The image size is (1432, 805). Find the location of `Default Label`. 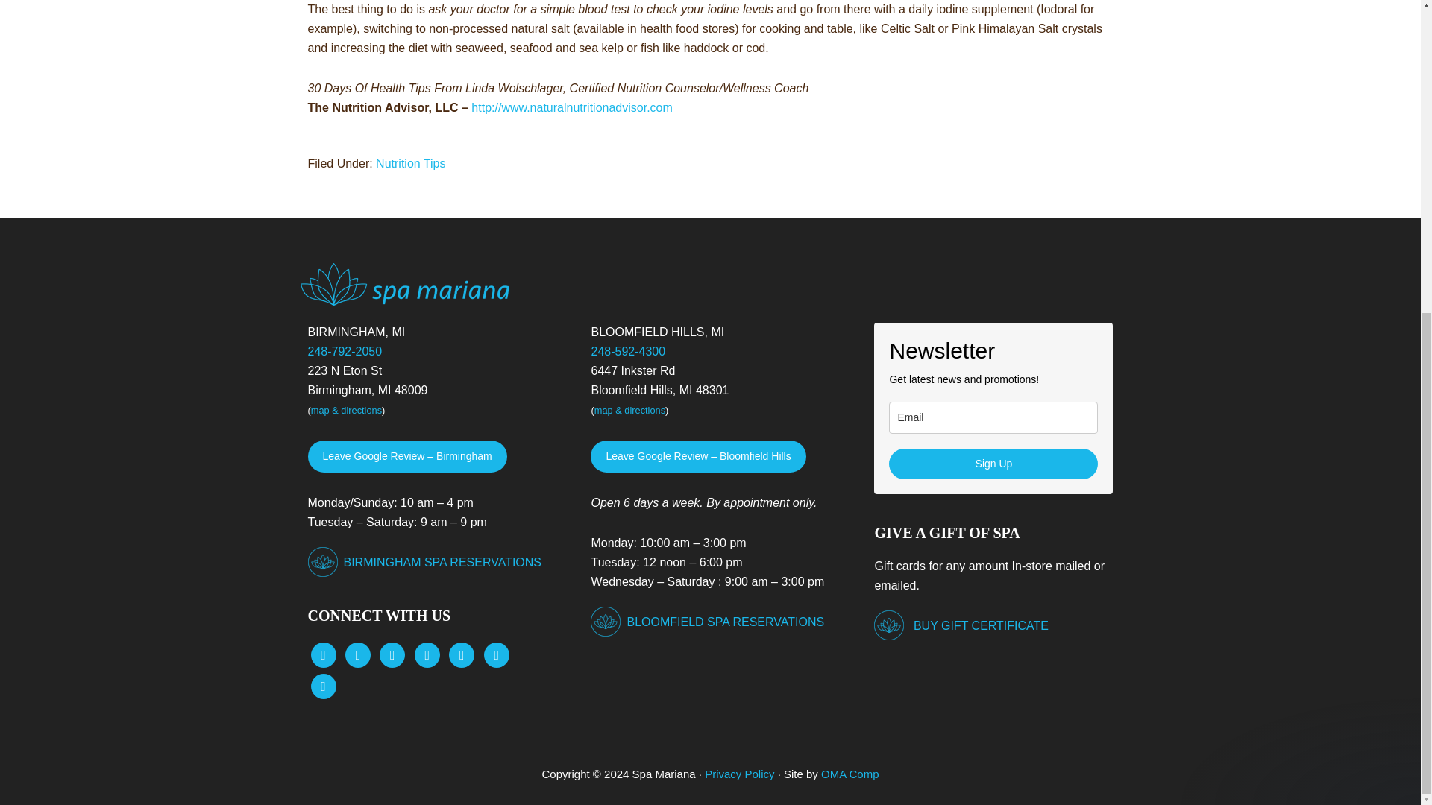

Default Label is located at coordinates (497, 654).